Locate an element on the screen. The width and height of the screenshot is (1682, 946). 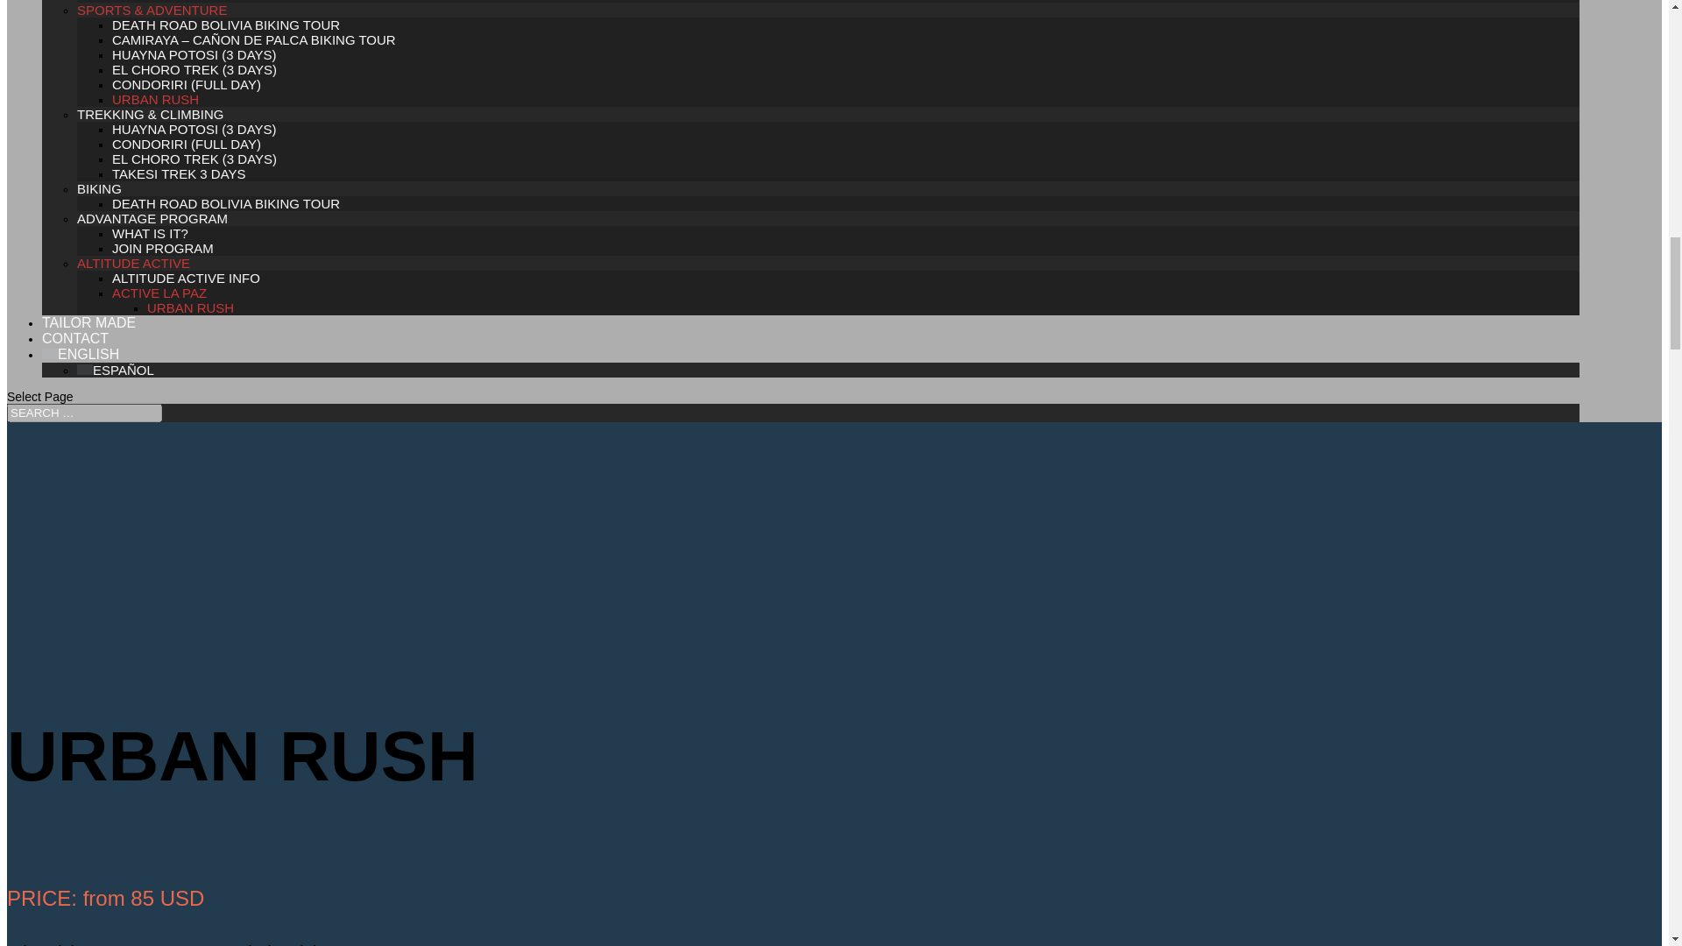
English is located at coordinates (81, 354).